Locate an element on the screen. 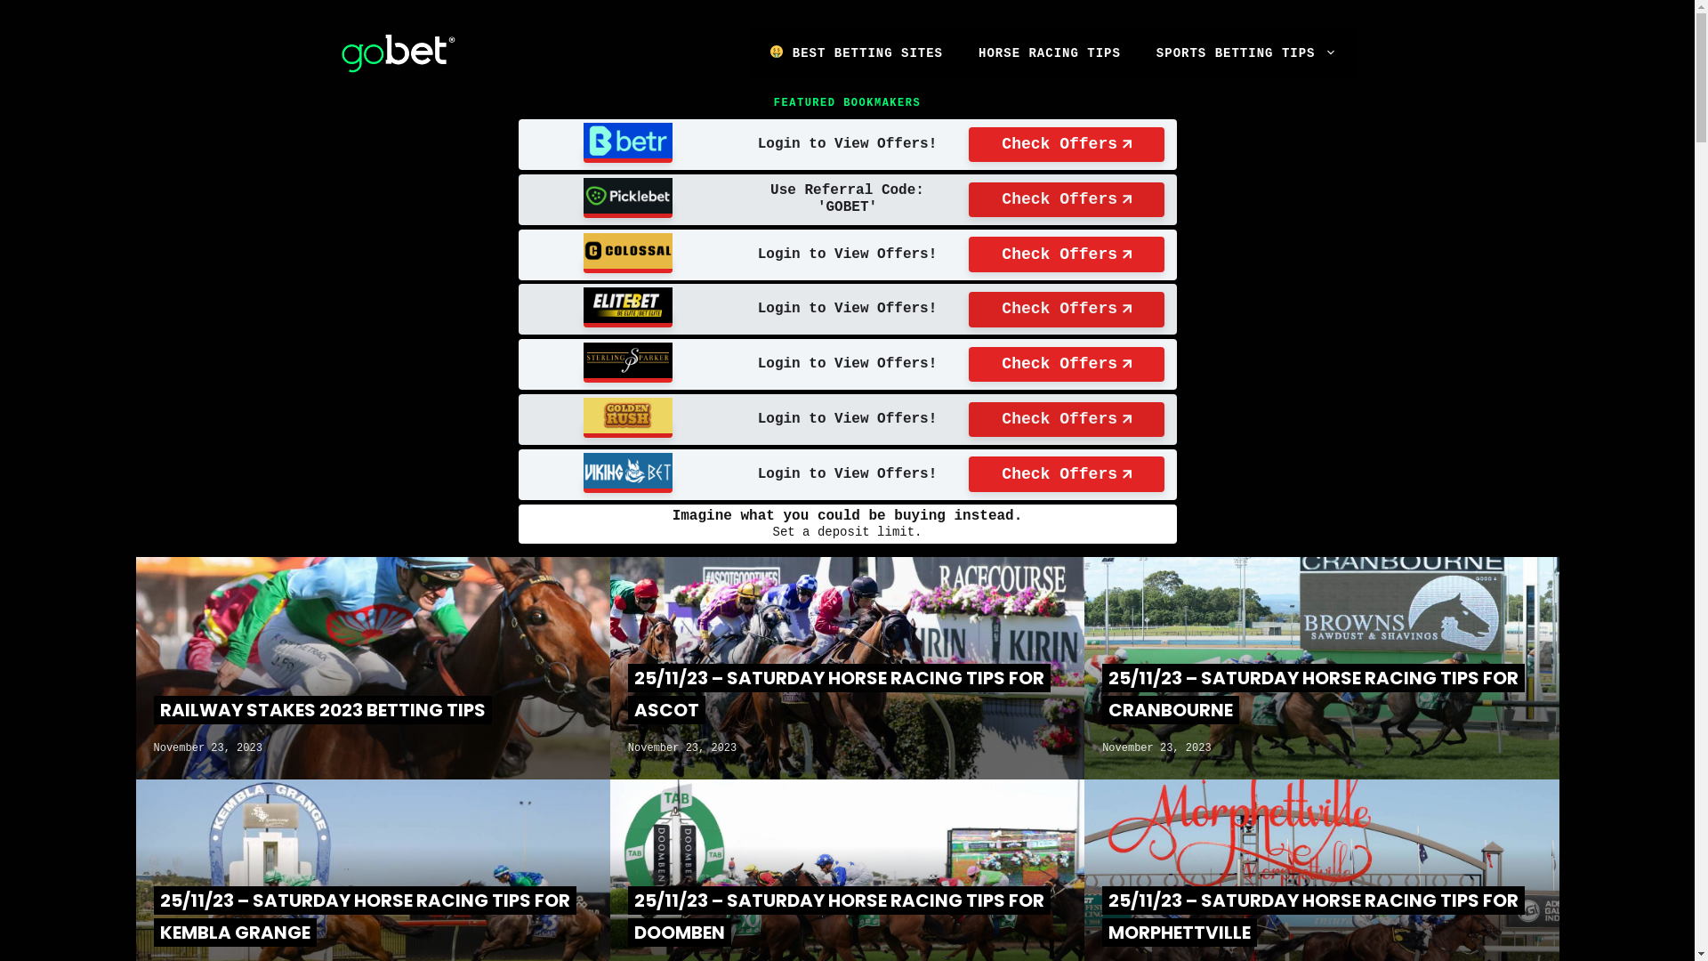  RAILWAY STAKES 2023 BETTING TIPS is located at coordinates (322, 710).